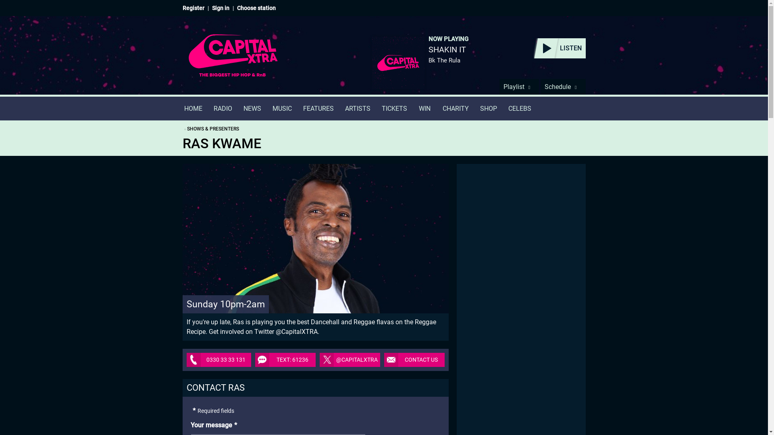 The image size is (774, 435). I want to click on ARTISTS, so click(358, 108).